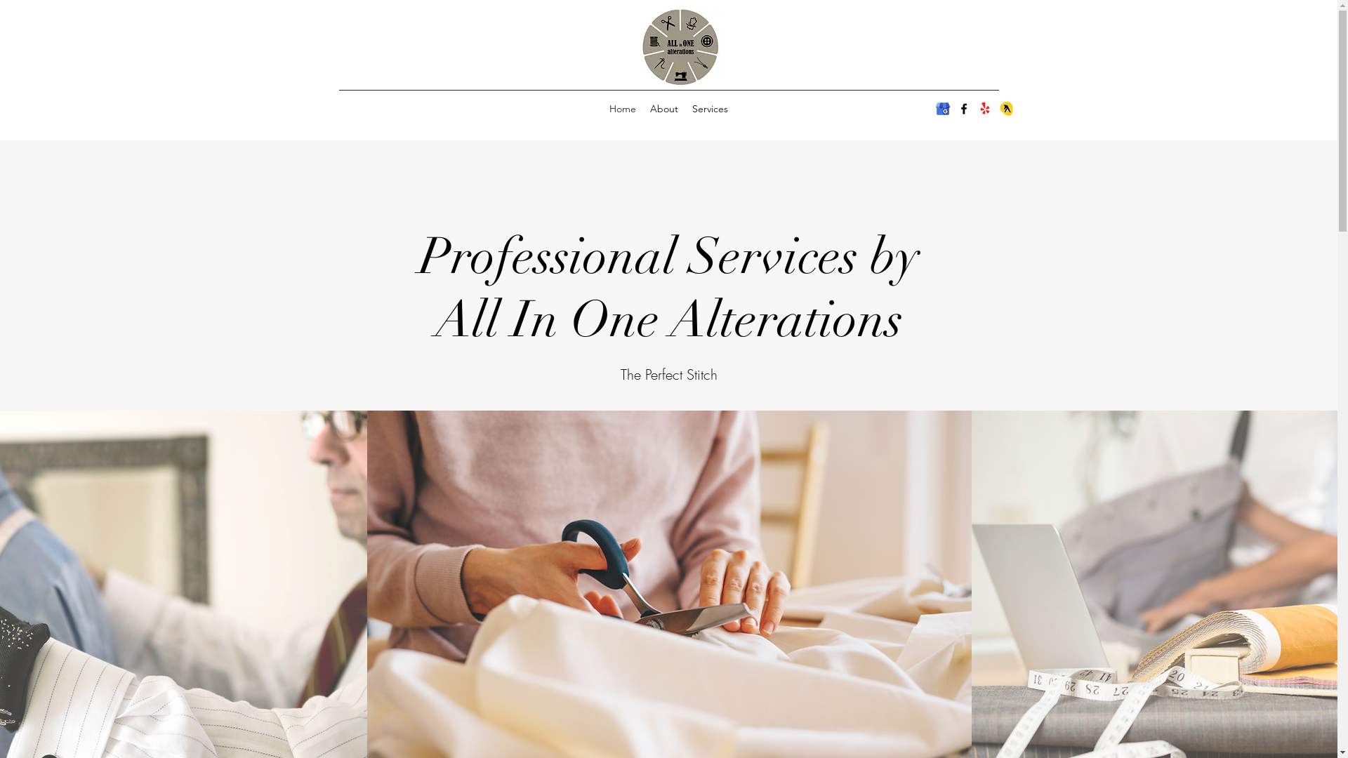 This screenshot has width=1348, height=758. What do you see at coordinates (623, 109) in the screenshot?
I see `Home` at bounding box center [623, 109].